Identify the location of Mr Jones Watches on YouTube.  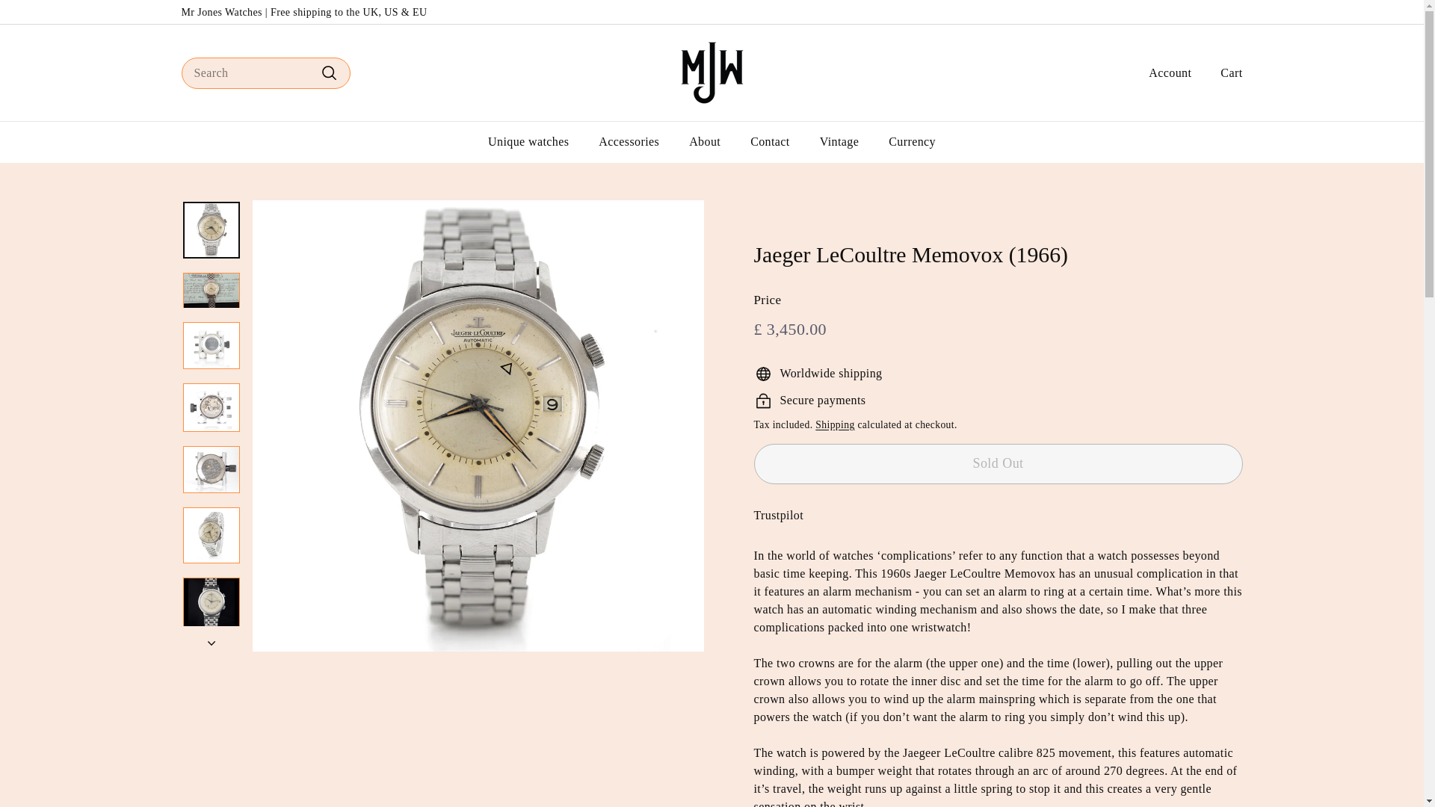
(1230, 12).